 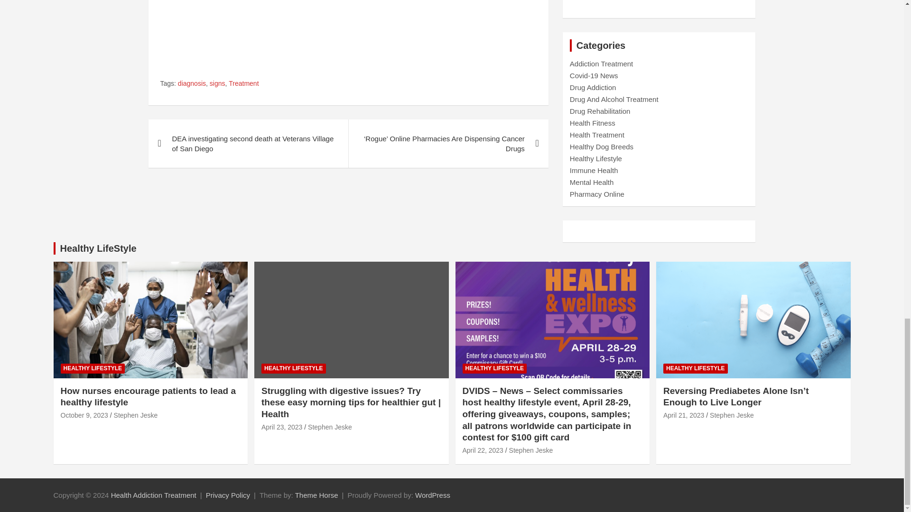 What do you see at coordinates (316, 495) in the screenshot?
I see `Theme Horse` at bounding box center [316, 495].